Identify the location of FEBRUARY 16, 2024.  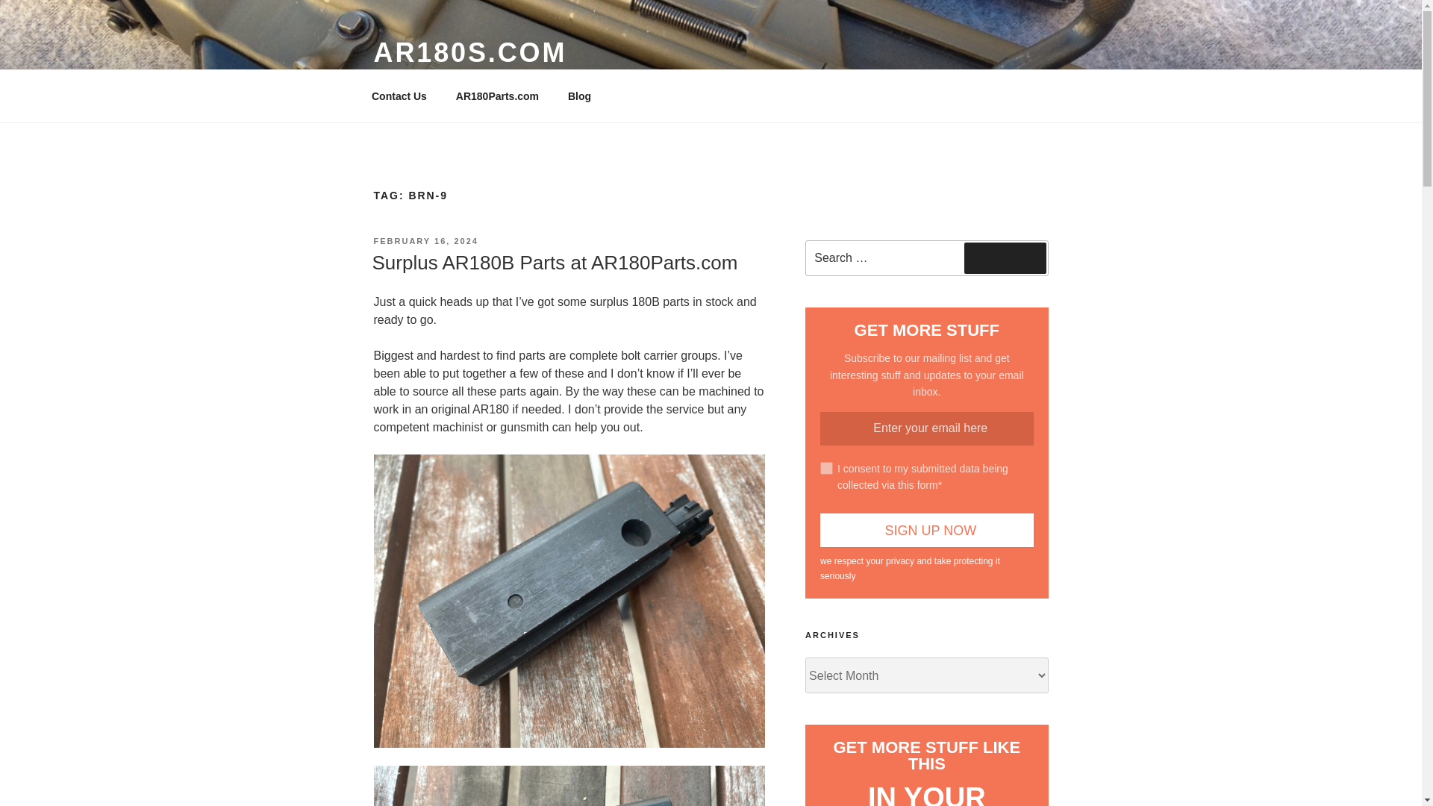
(425, 241).